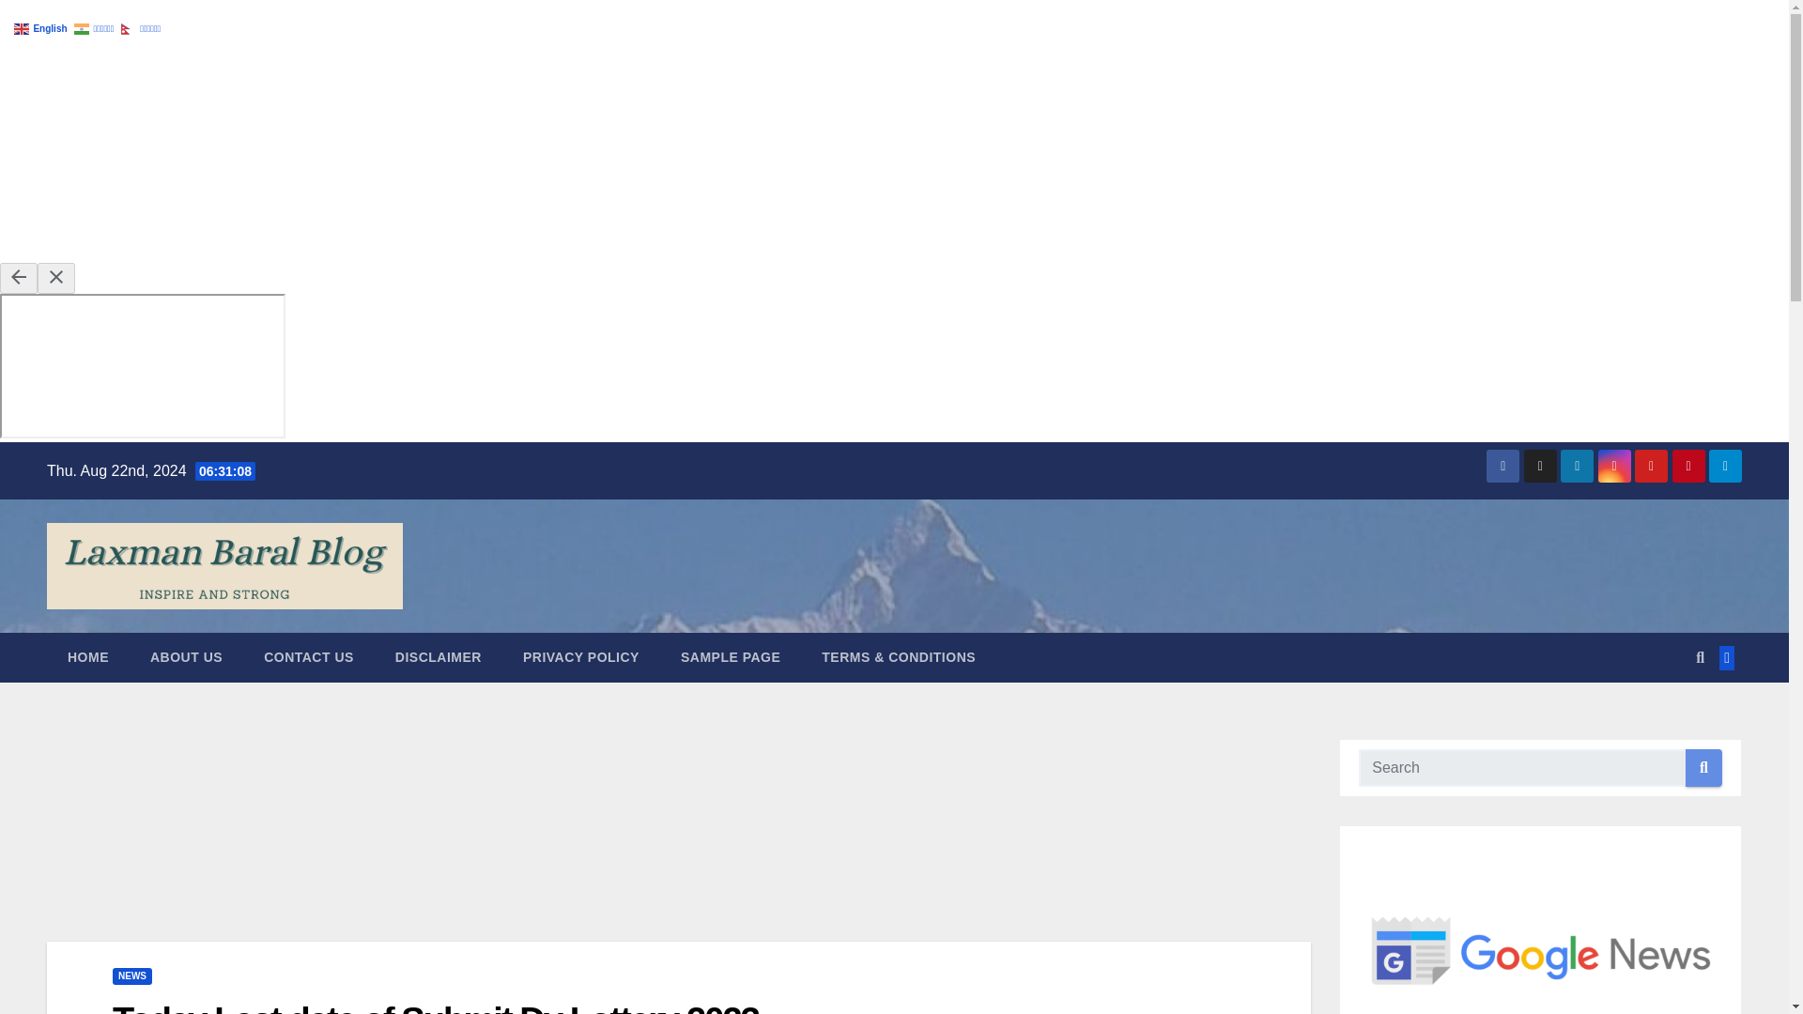  What do you see at coordinates (436, 1006) in the screenshot?
I see `Permalink to: Today Last date of Submit Dv Lottery 2023` at bounding box center [436, 1006].